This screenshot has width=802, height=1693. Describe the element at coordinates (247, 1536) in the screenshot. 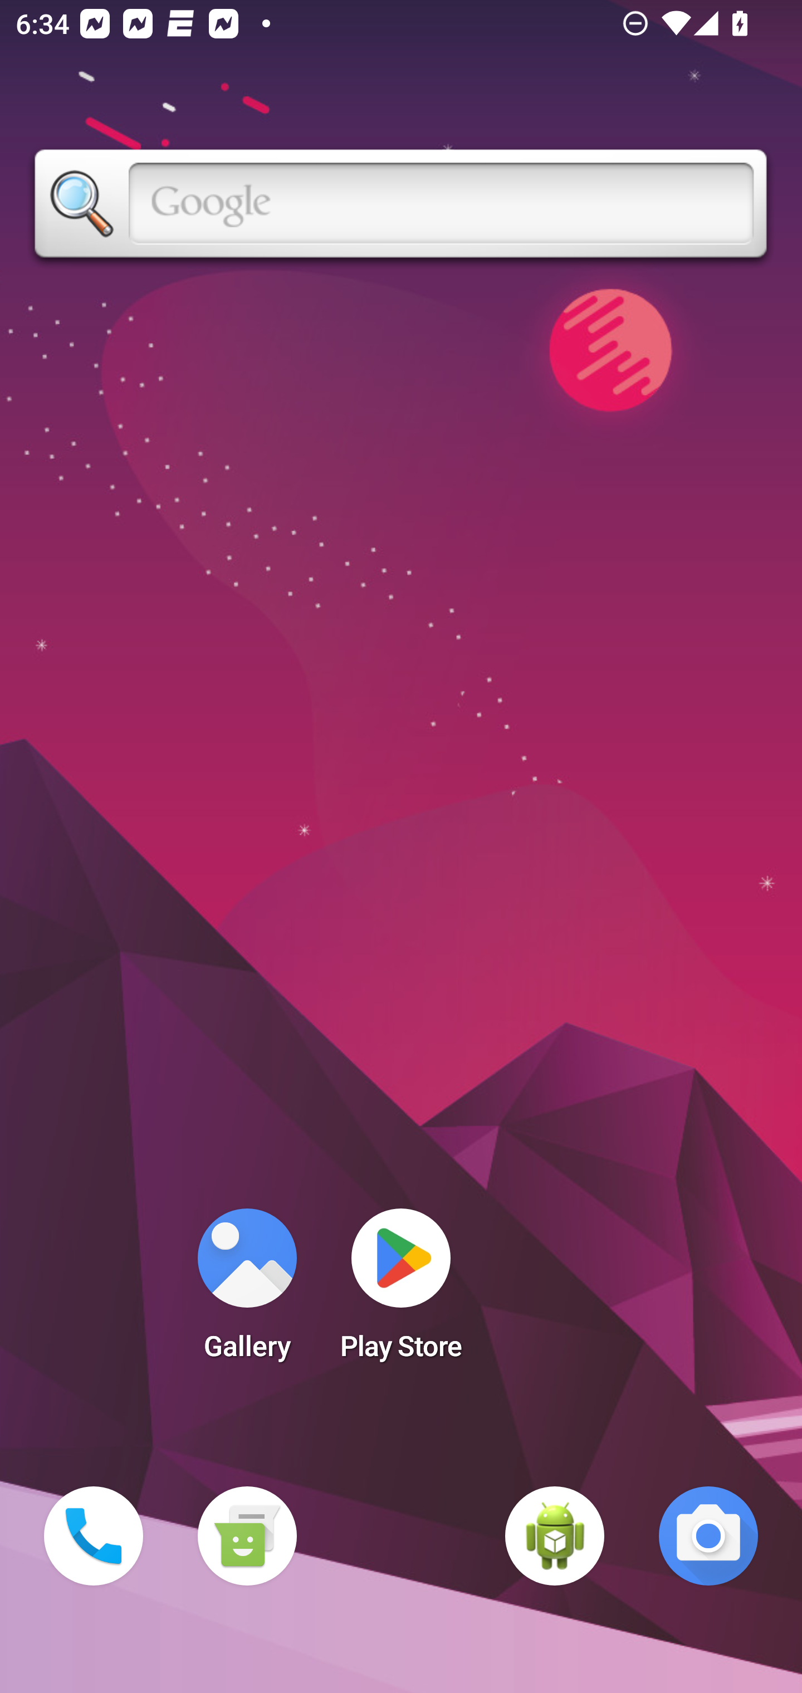

I see `Messaging` at that location.